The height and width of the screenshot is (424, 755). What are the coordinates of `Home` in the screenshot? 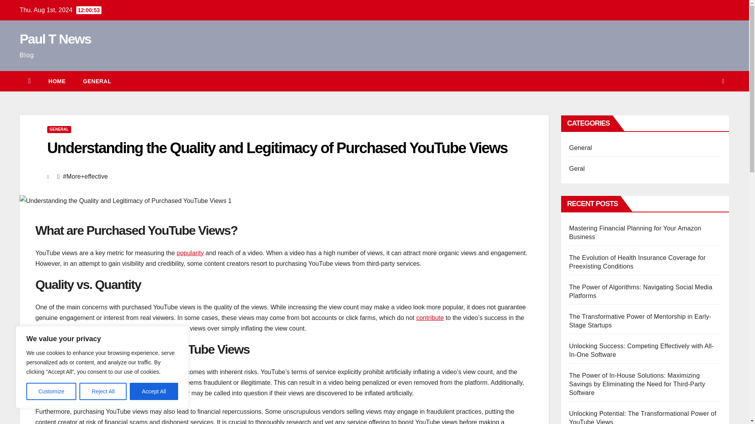 It's located at (57, 81).